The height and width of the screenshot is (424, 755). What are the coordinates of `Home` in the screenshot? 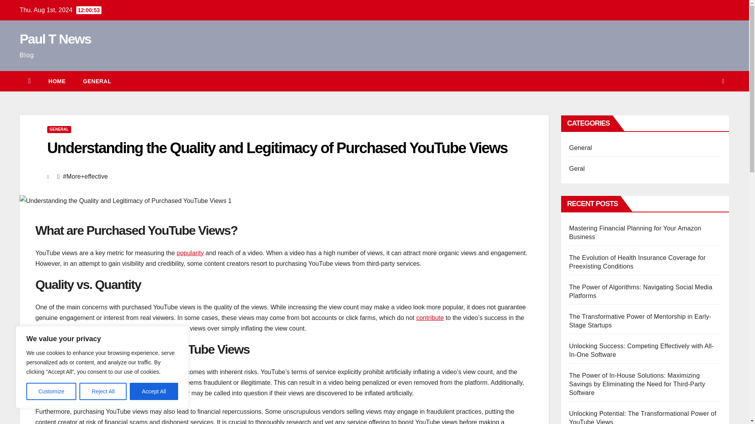 It's located at (57, 81).